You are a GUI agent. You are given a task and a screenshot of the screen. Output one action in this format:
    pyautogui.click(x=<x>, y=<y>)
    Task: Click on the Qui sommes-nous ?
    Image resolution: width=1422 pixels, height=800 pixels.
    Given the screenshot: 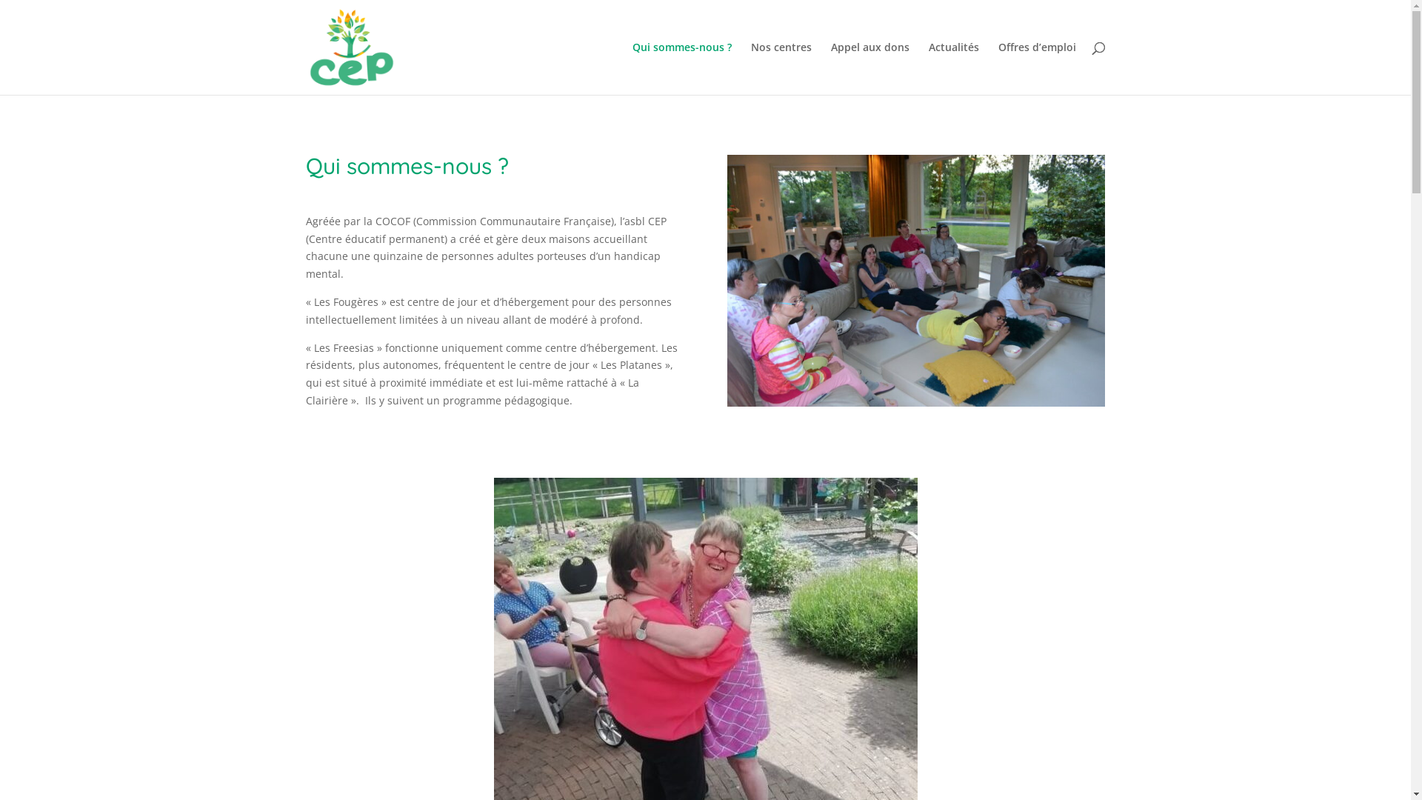 What is the action you would take?
    pyautogui.click(x=681, y=68)
    